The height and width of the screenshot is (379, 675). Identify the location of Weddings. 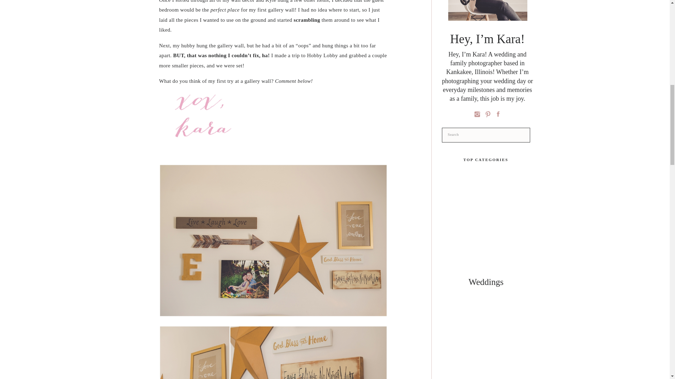
(486, 282).